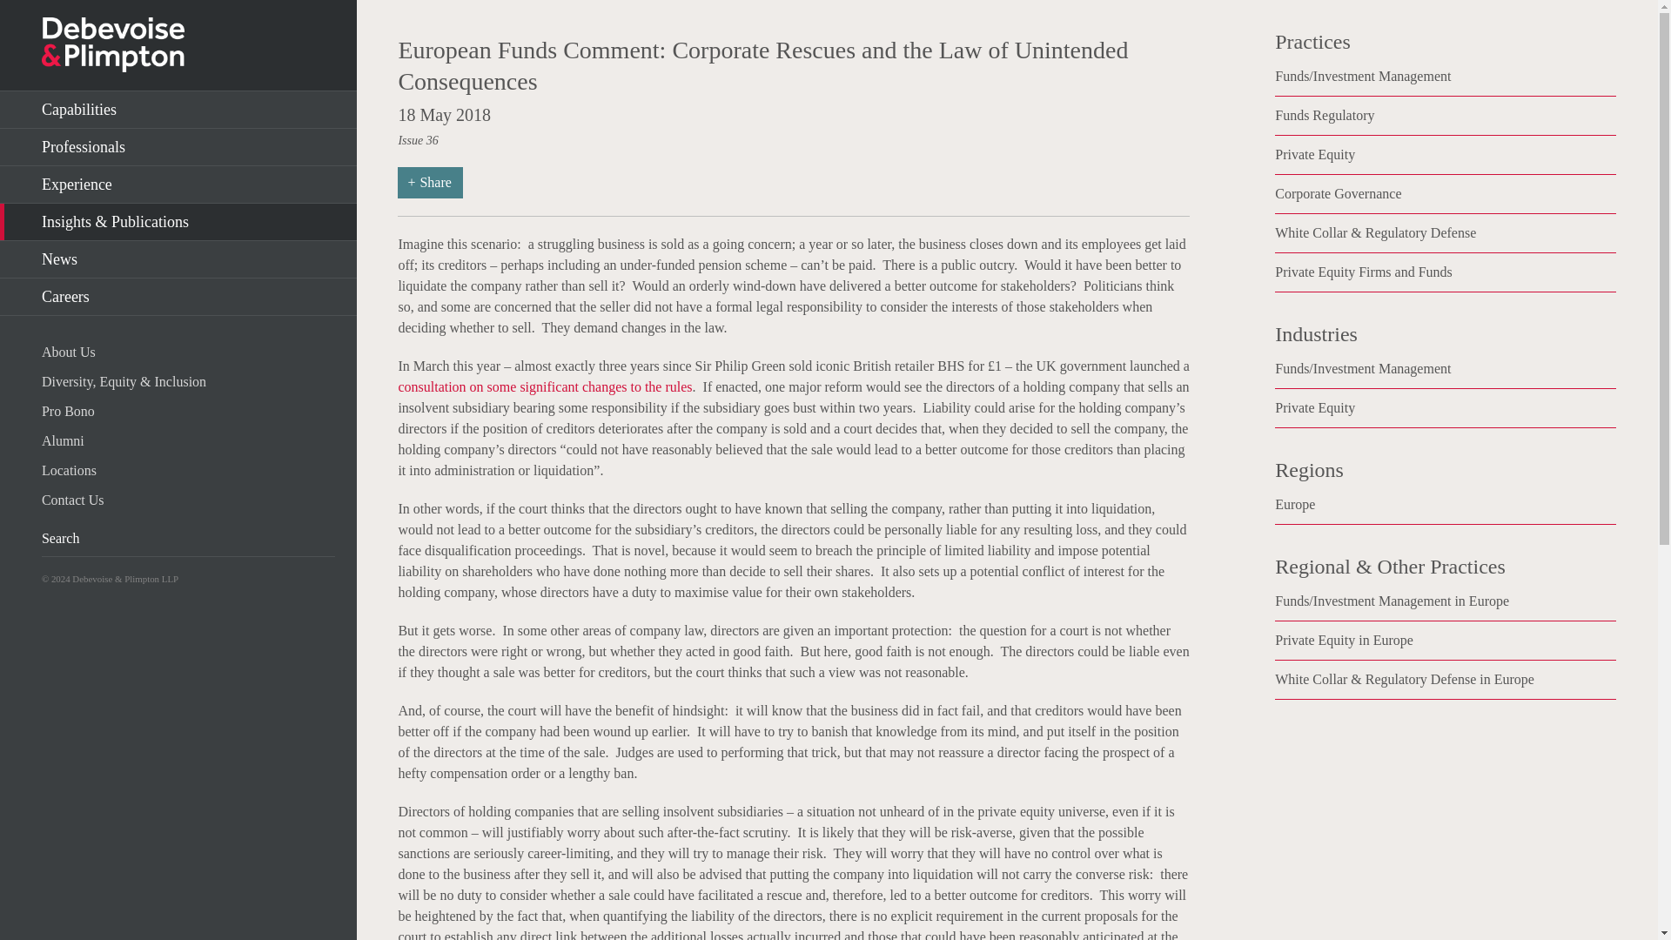 The image size is (1671, 940). Describe the element at coordinates (188, 411) in the screenshot. I see `Pro Bono` at that location.